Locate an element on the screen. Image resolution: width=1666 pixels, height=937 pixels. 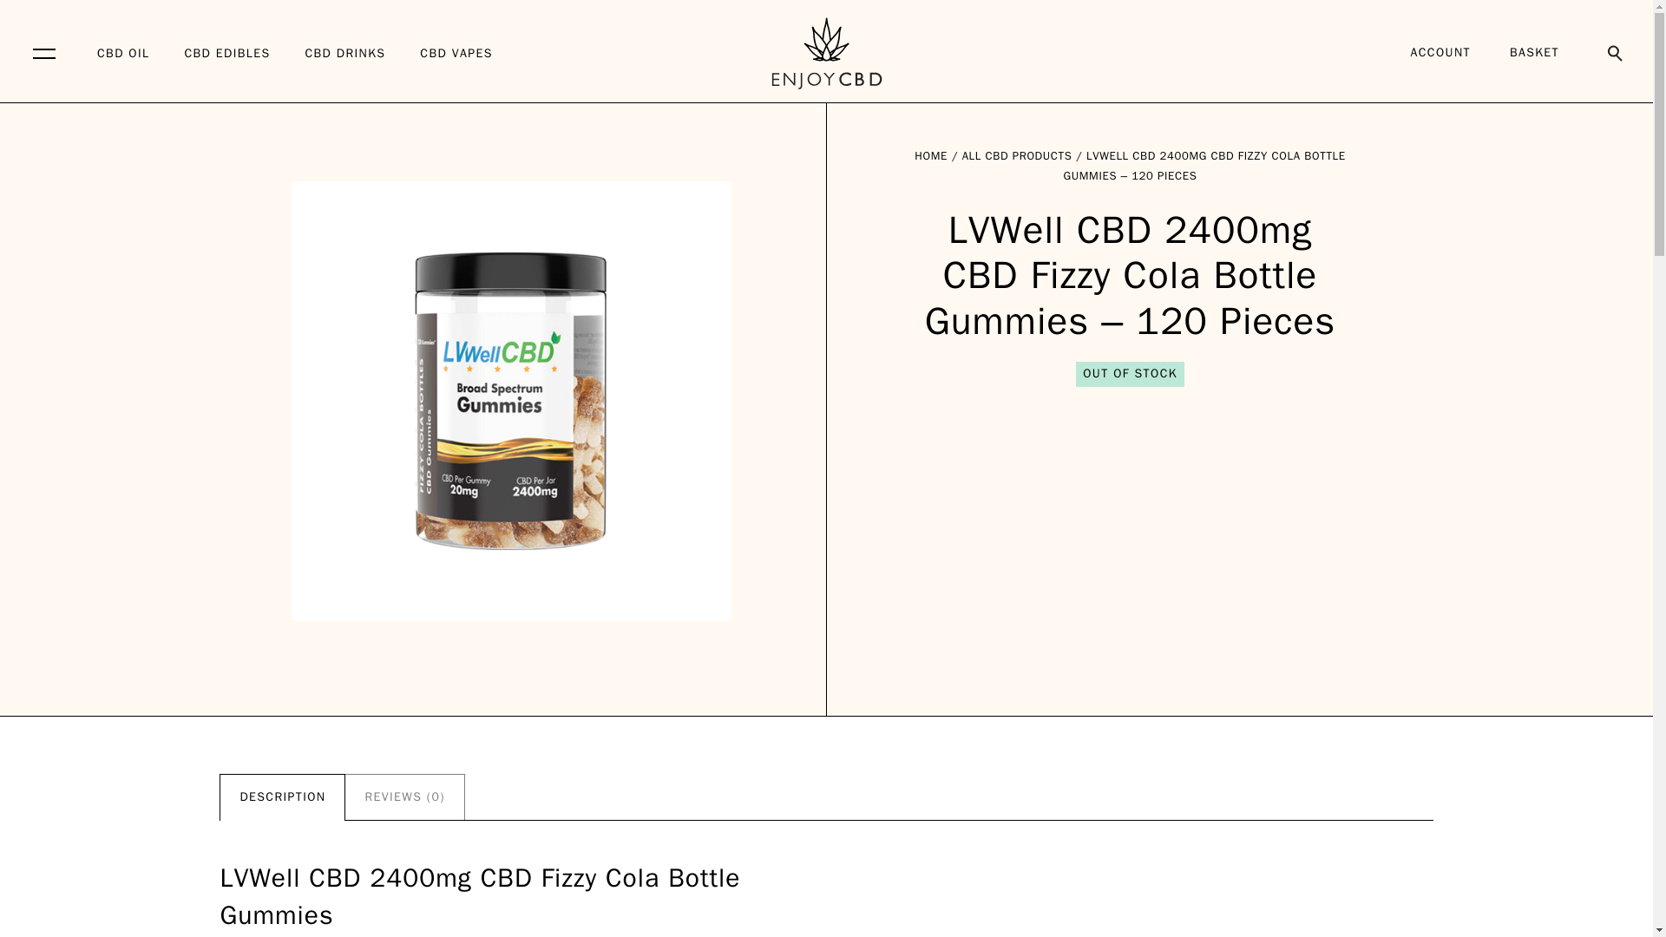
CBD VAPES is located at coordinates (455, 54).